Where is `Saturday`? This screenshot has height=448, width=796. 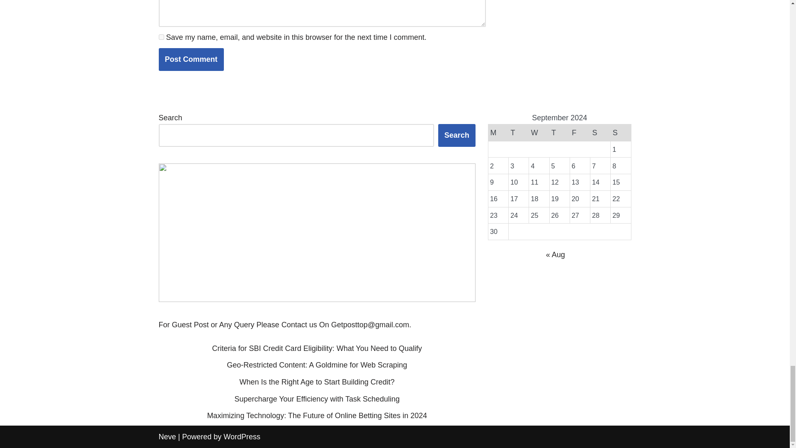
Saturday is located at coordinates (600, 133).